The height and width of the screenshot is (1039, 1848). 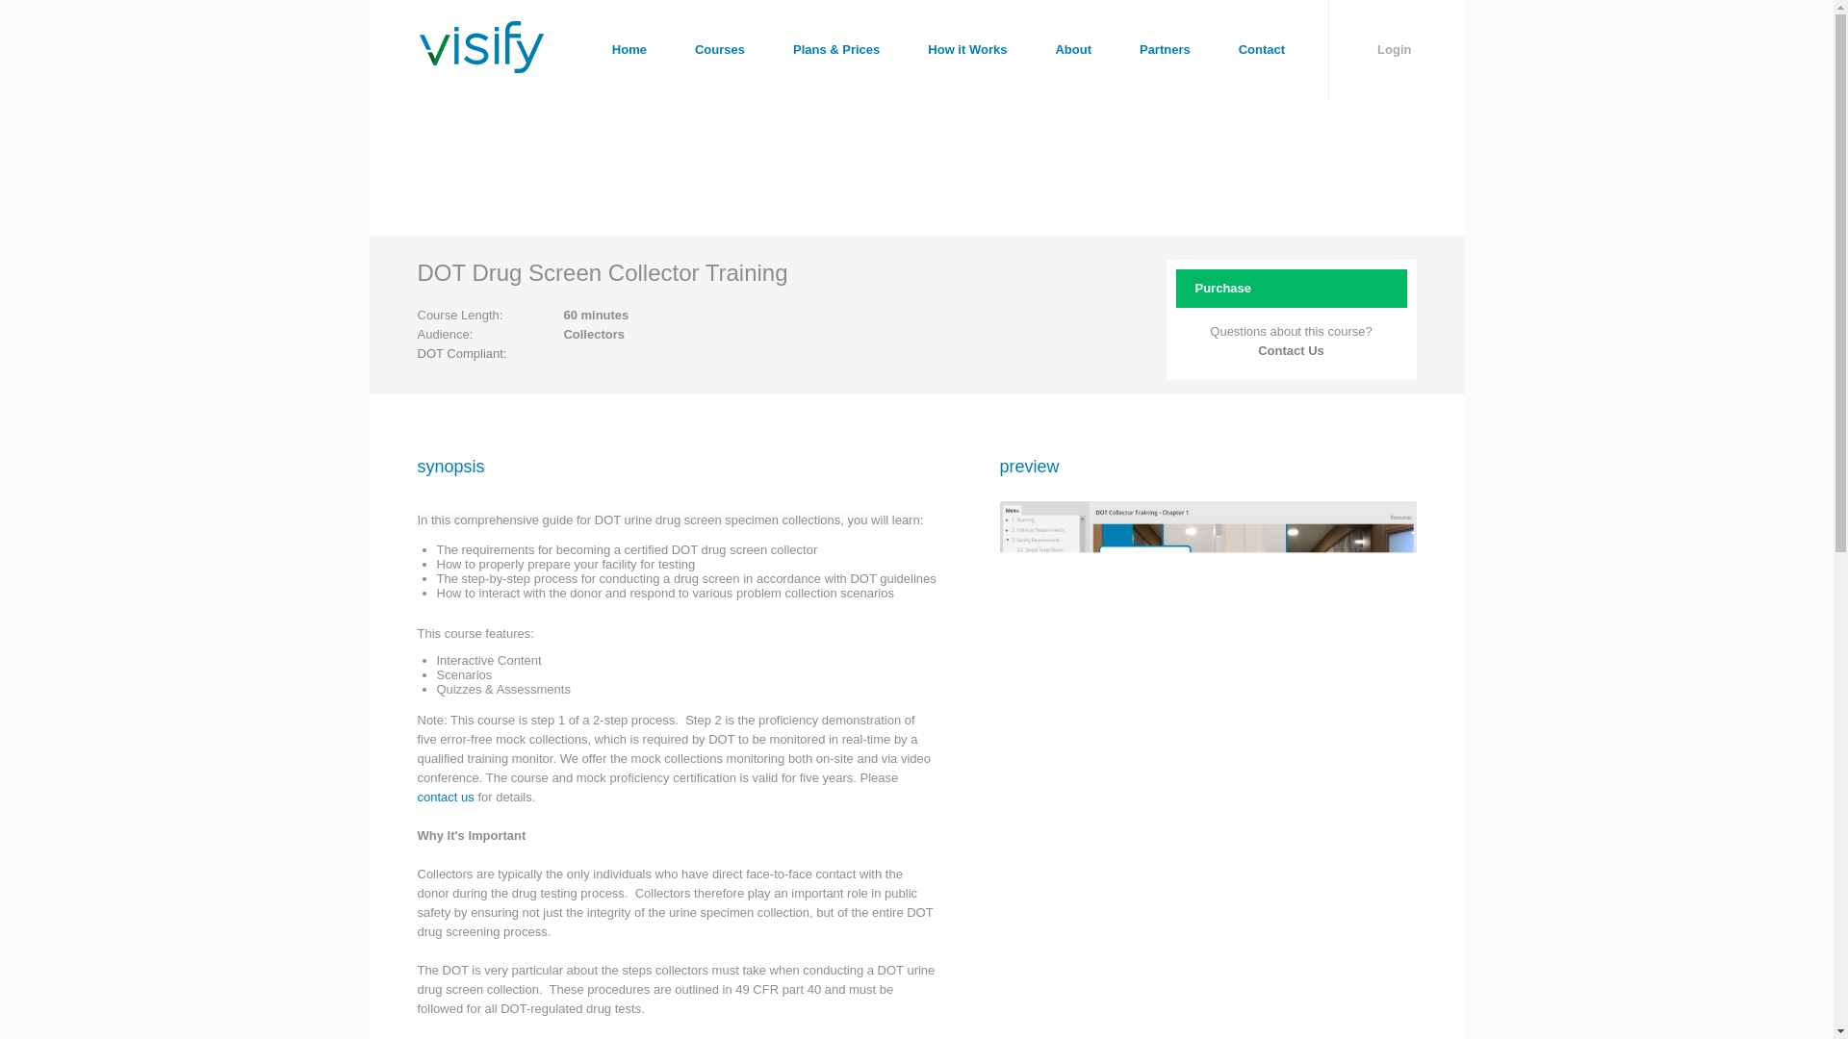 What do you see at coordinates (481, 65) in the screenshot?
I see `Visify Training` at bounding box center [481, 65].